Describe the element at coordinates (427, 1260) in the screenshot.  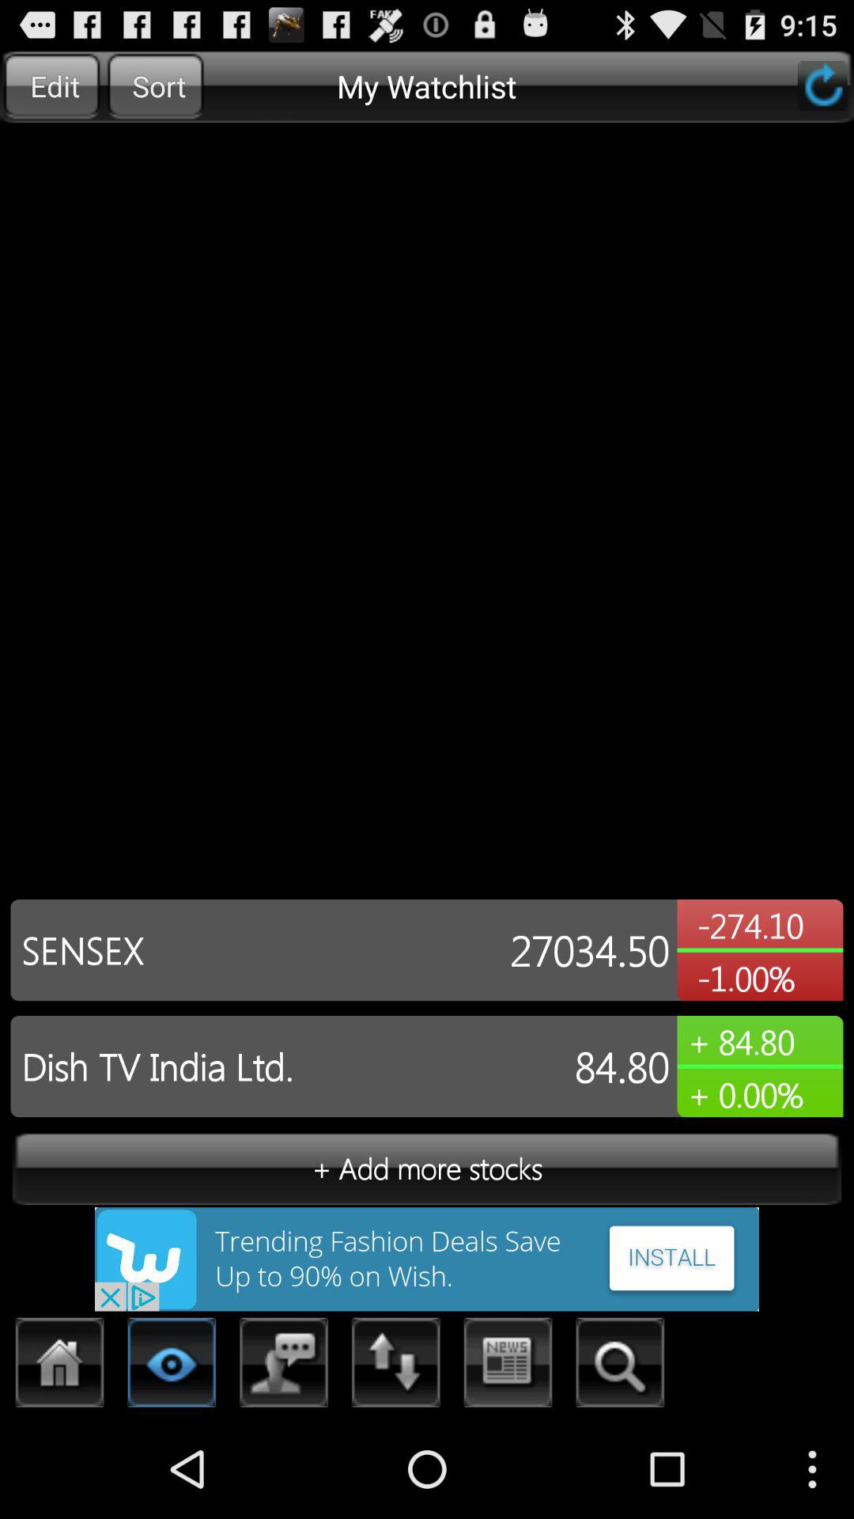
I see `install the advertisement` at that location.